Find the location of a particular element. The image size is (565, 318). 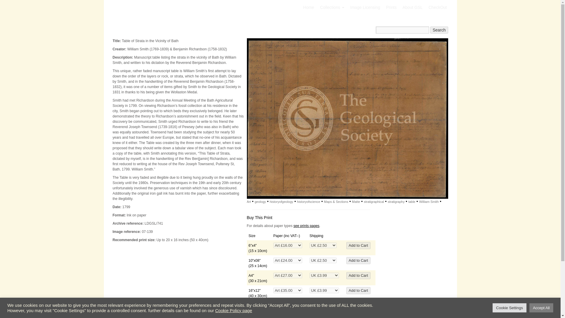

Add to Cart is located at coordinates (358, 260).